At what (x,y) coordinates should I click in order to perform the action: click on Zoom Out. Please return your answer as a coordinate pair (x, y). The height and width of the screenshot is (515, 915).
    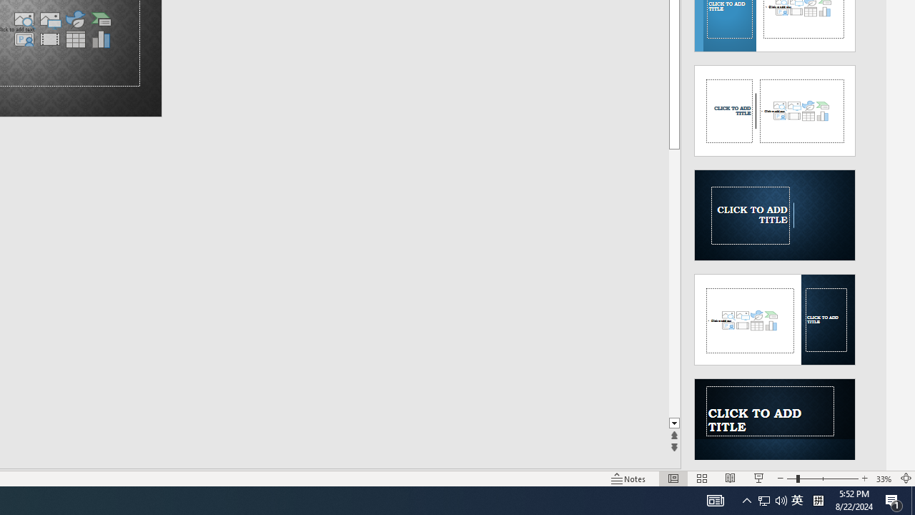
    Looking at the image, I should click on (791, 478).